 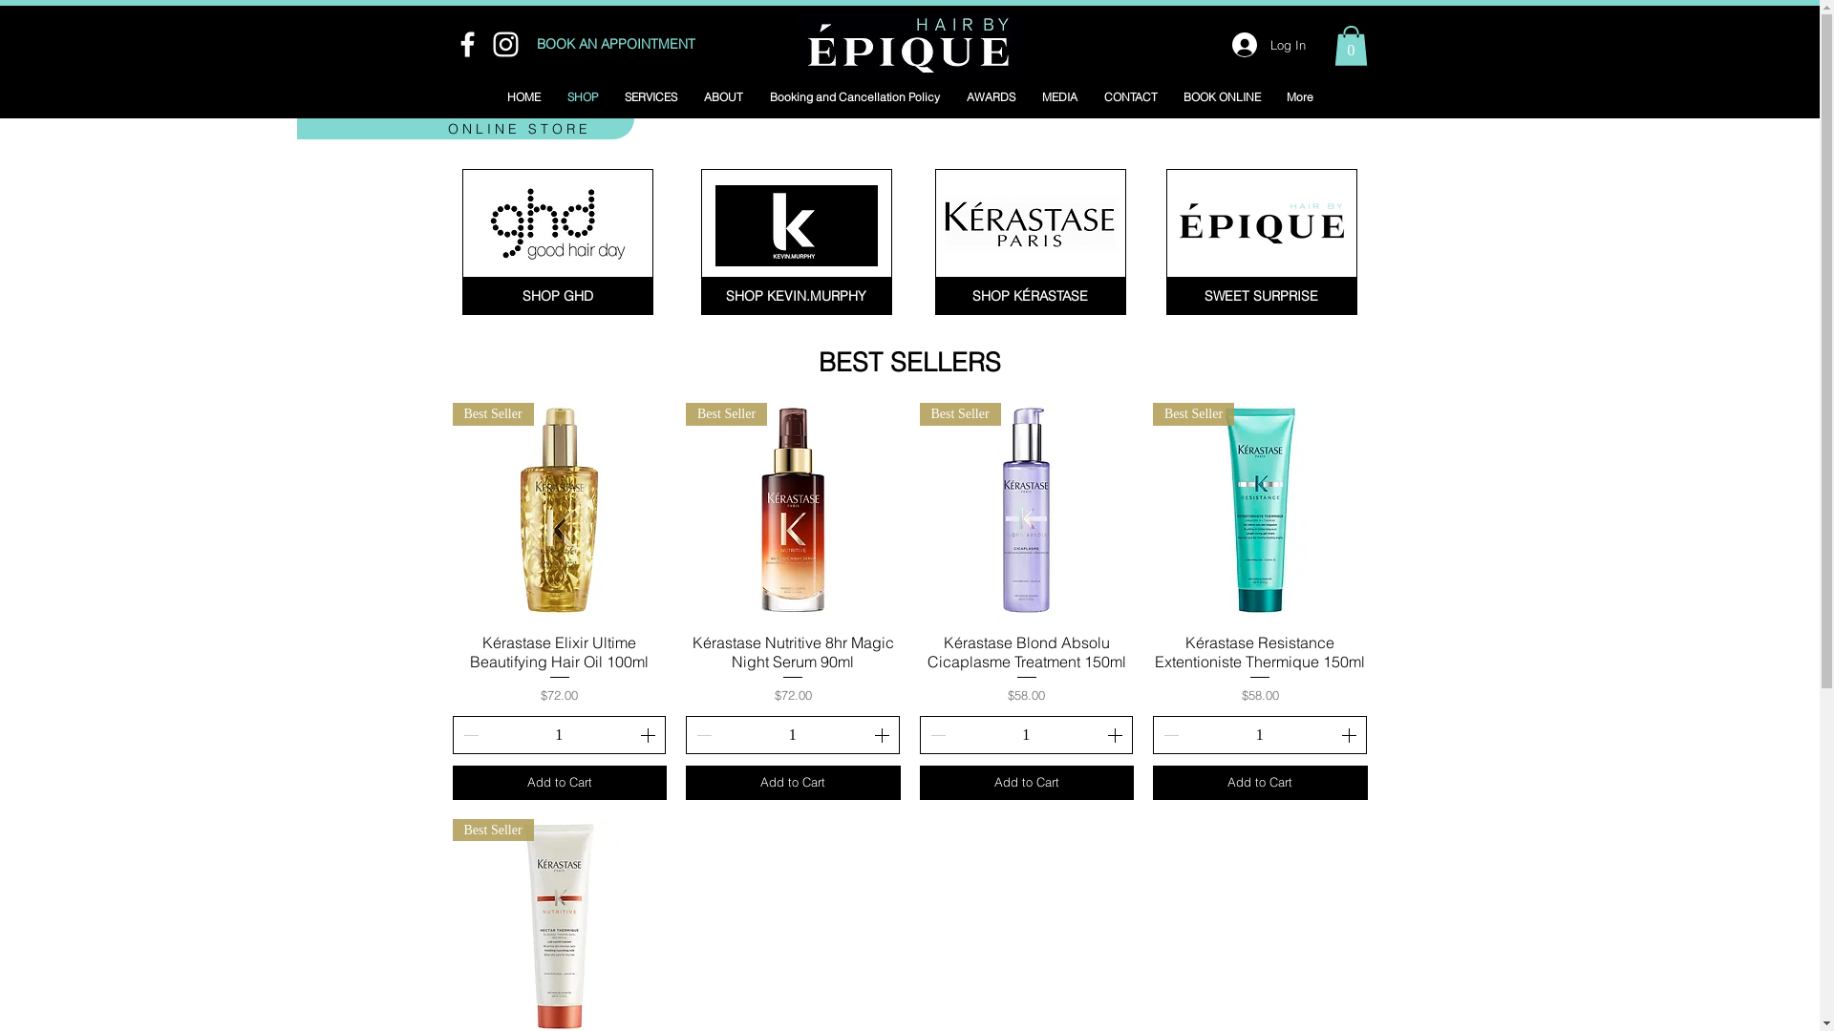 I want to click on Best Seller, so click(x=793, y=510).